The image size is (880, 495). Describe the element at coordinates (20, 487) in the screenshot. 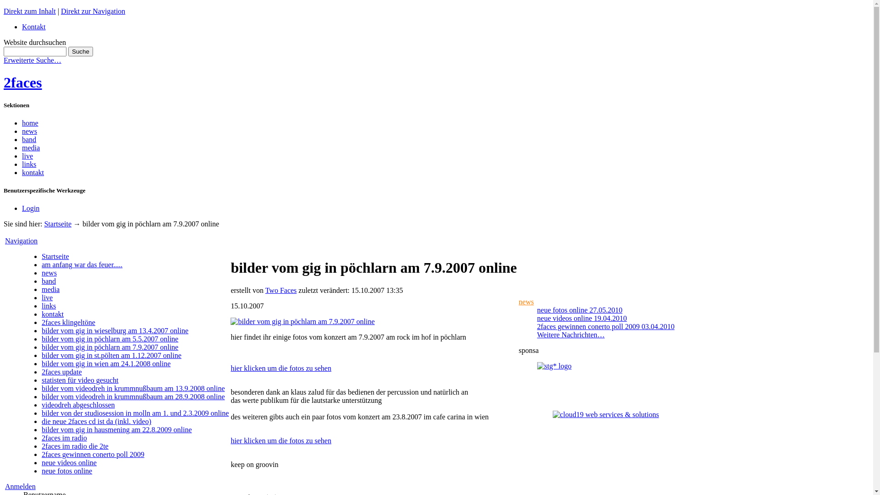

I see `Anmelden` at that location.